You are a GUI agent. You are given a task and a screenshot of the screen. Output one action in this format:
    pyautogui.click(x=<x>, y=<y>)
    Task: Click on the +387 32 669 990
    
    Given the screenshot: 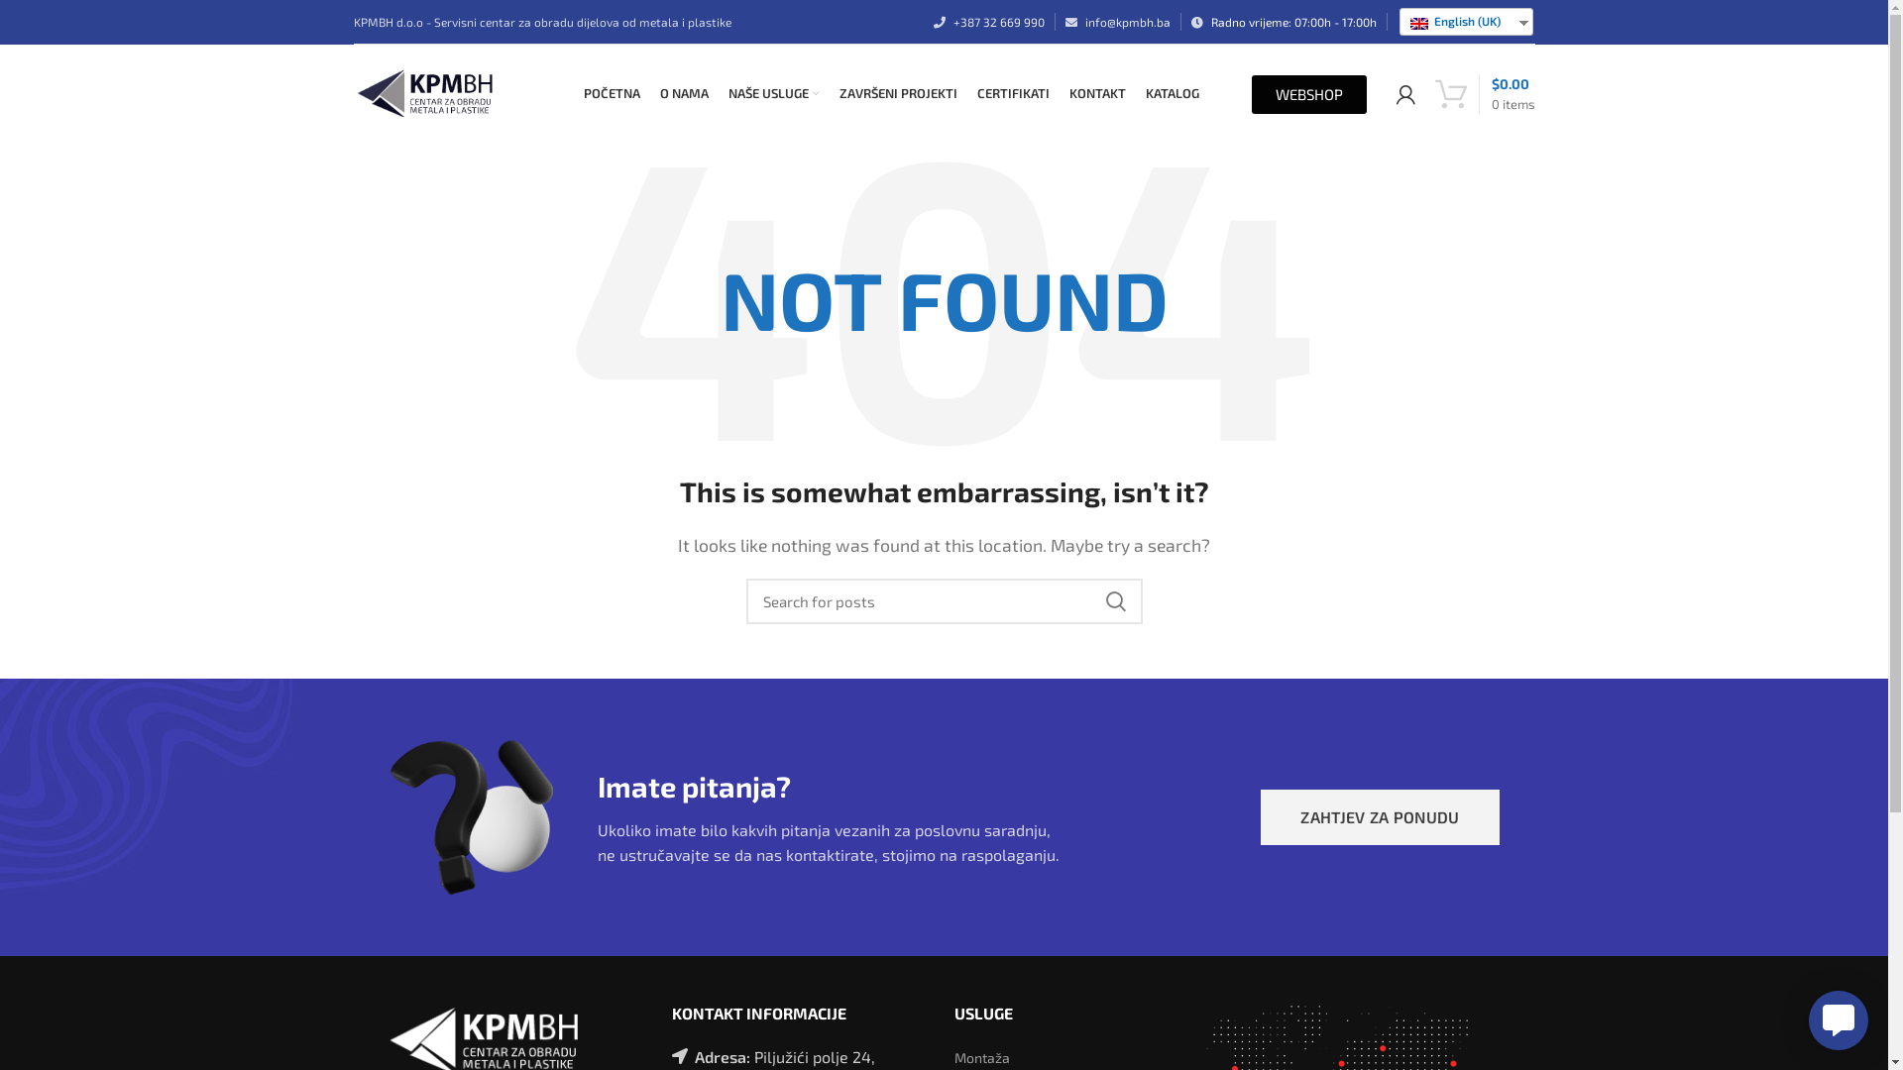 What is the action you would take?
    pyautogui.click(x=999, y=22)
    